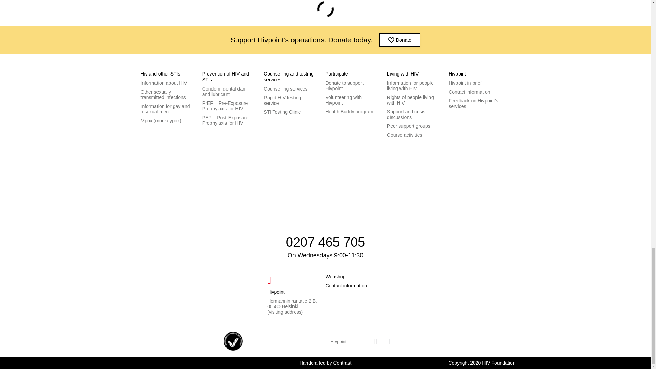  I want to click on instagram, so click(375, 341).